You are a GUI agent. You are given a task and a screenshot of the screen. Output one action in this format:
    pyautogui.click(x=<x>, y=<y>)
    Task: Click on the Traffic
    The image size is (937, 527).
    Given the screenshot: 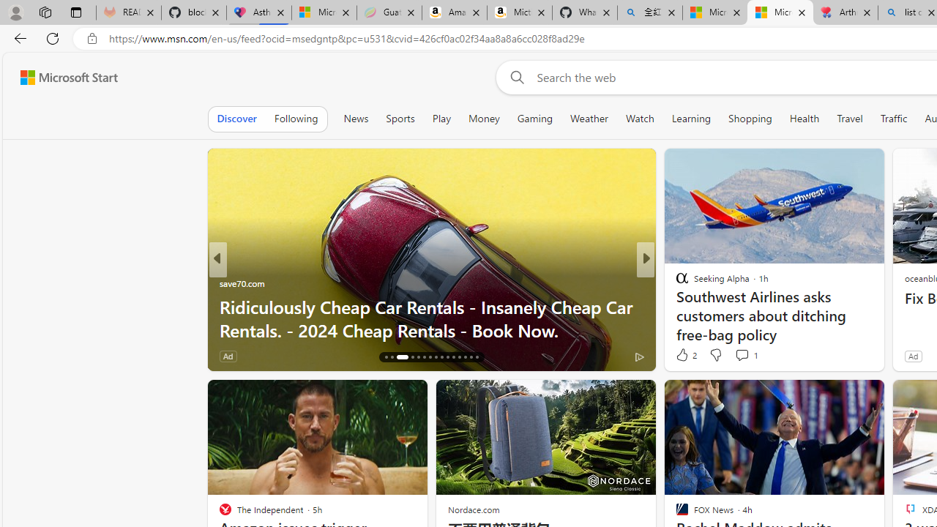 What is the action you would take?
    pyautogui.click(x=893, y=119)
    